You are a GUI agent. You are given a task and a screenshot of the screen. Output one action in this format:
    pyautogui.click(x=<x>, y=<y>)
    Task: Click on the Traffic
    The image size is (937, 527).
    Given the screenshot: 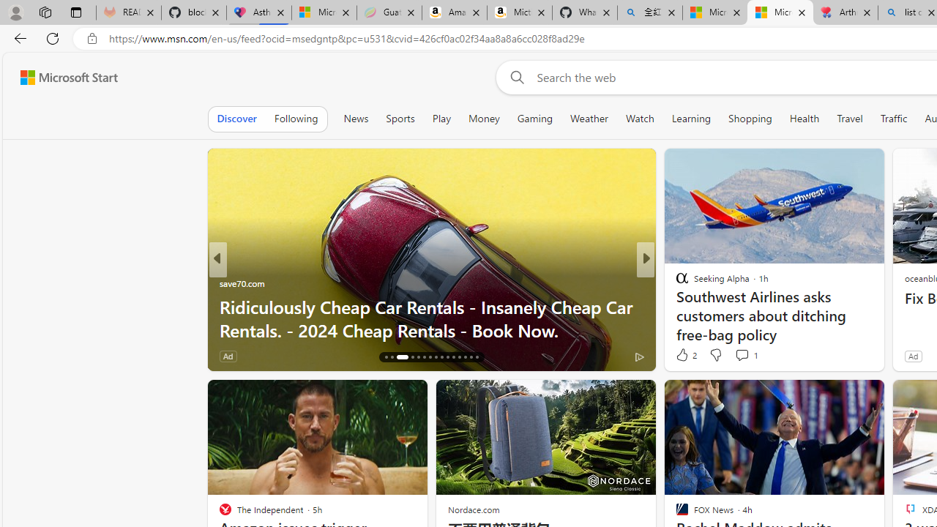 What is the action you would take?
    pyautogui.click(x=893, y=119)
    